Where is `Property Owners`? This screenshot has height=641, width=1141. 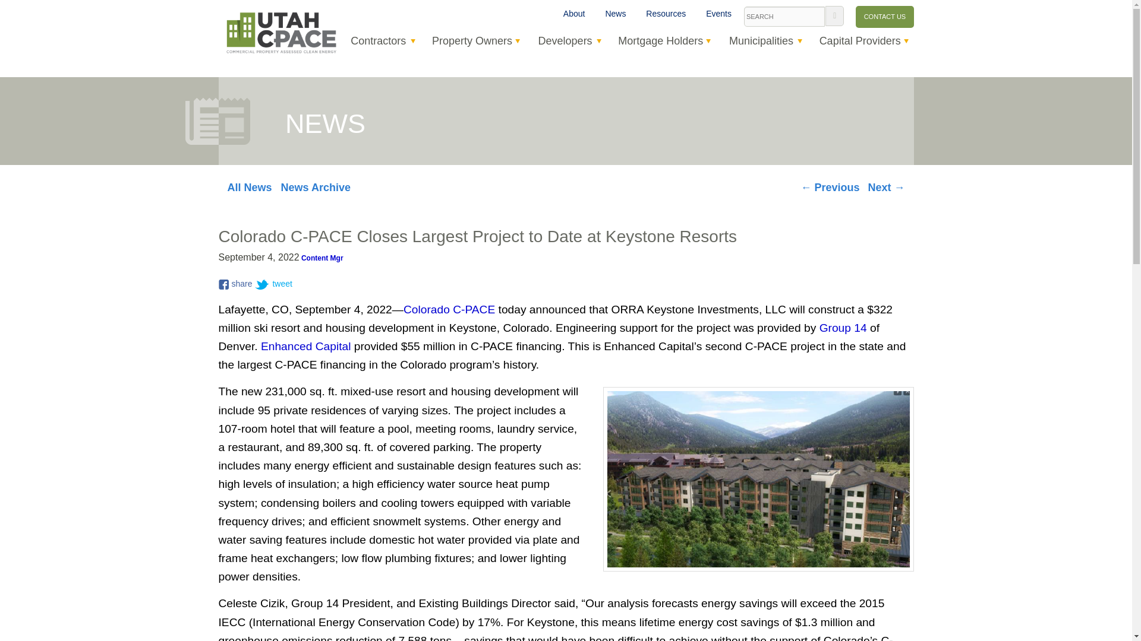 Property Owners is located at coordinates (472, 40).